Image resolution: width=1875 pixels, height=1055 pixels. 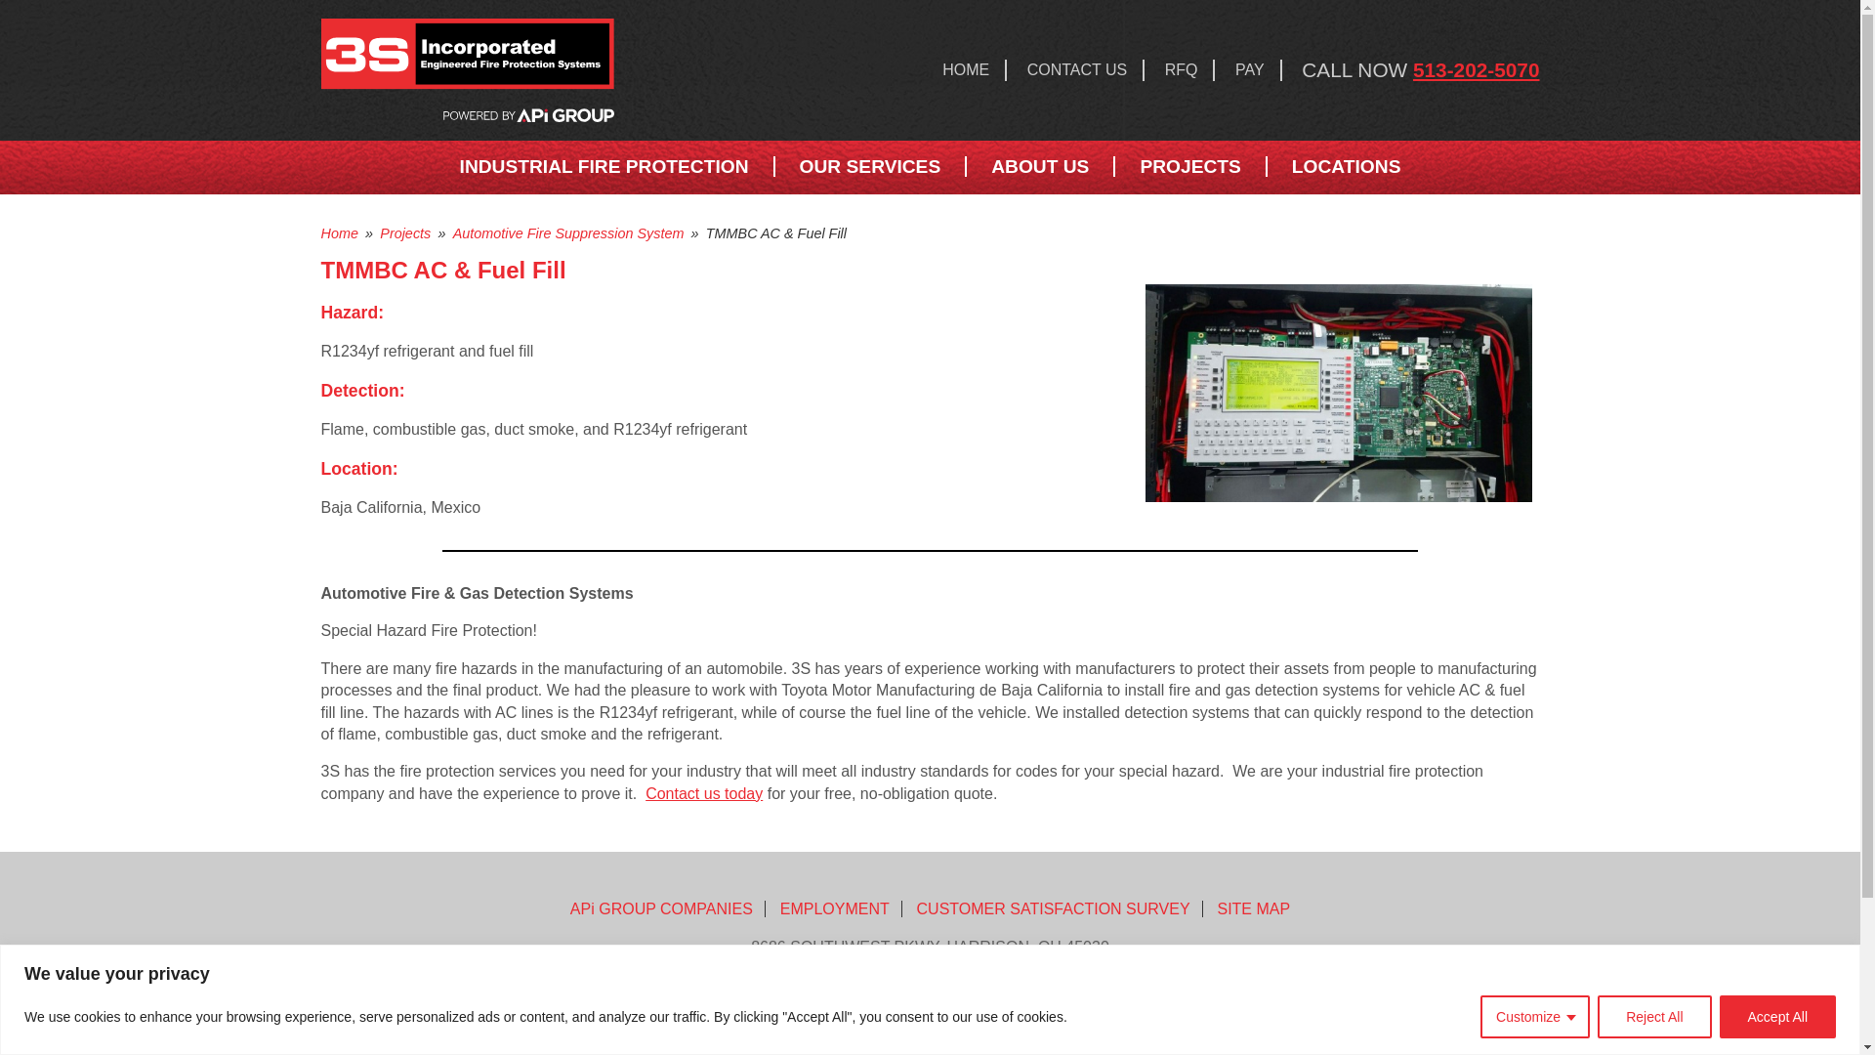 I want to click on Customize, so click(x=1535, y=1016).